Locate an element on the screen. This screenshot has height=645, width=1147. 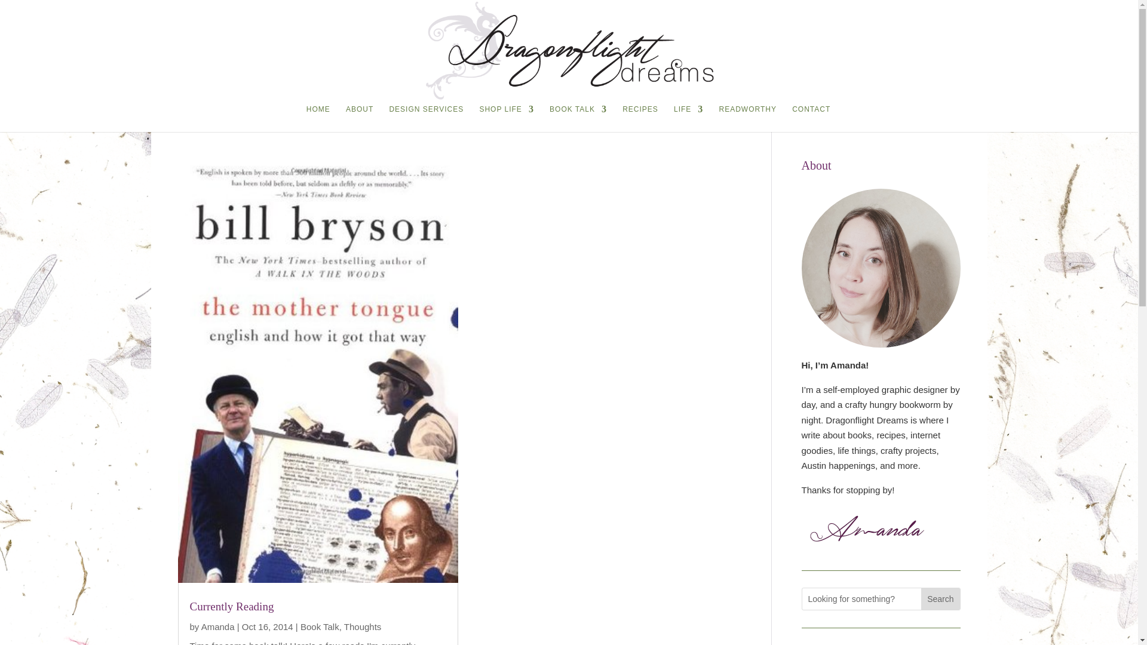
Search is located at coordinates (940, 598).